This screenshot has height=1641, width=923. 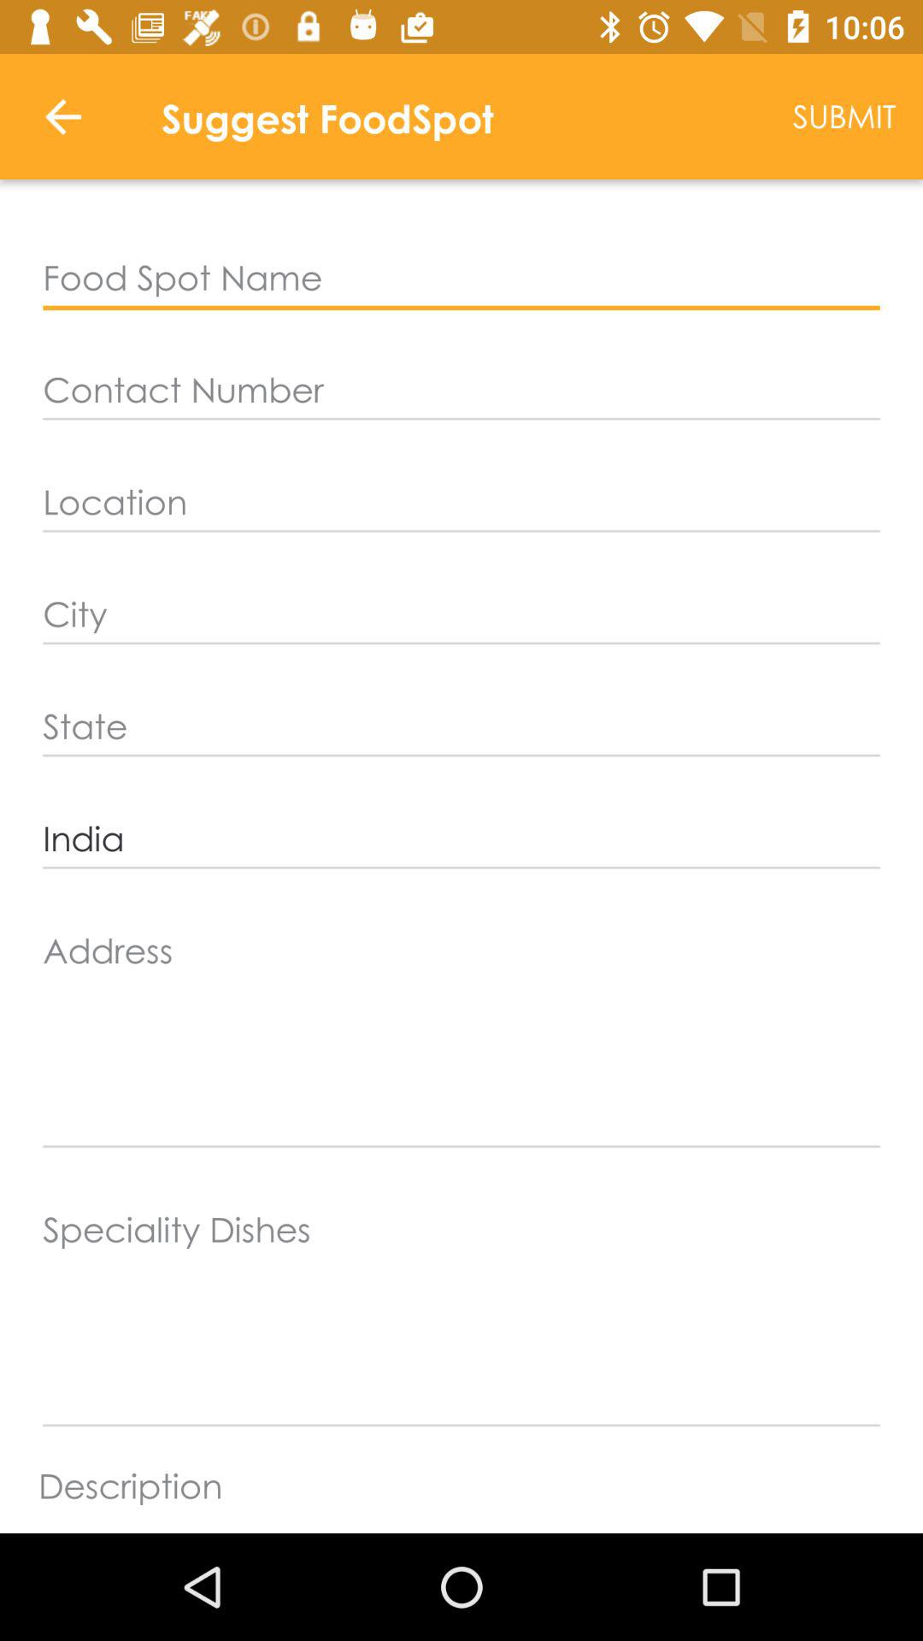 I want to click on turn off the item at the top right corner, so click(x=844, y=116).